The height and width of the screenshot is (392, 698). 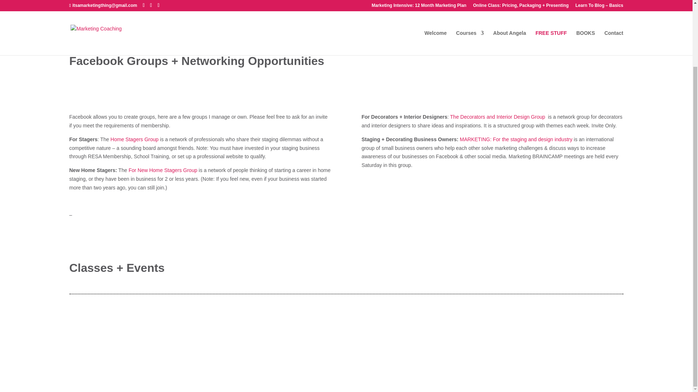 What do you see at coordinates (497, 117) in the screenshot?
I see `The Decorators and Interior Design Group` at bounding box center [497, 117].